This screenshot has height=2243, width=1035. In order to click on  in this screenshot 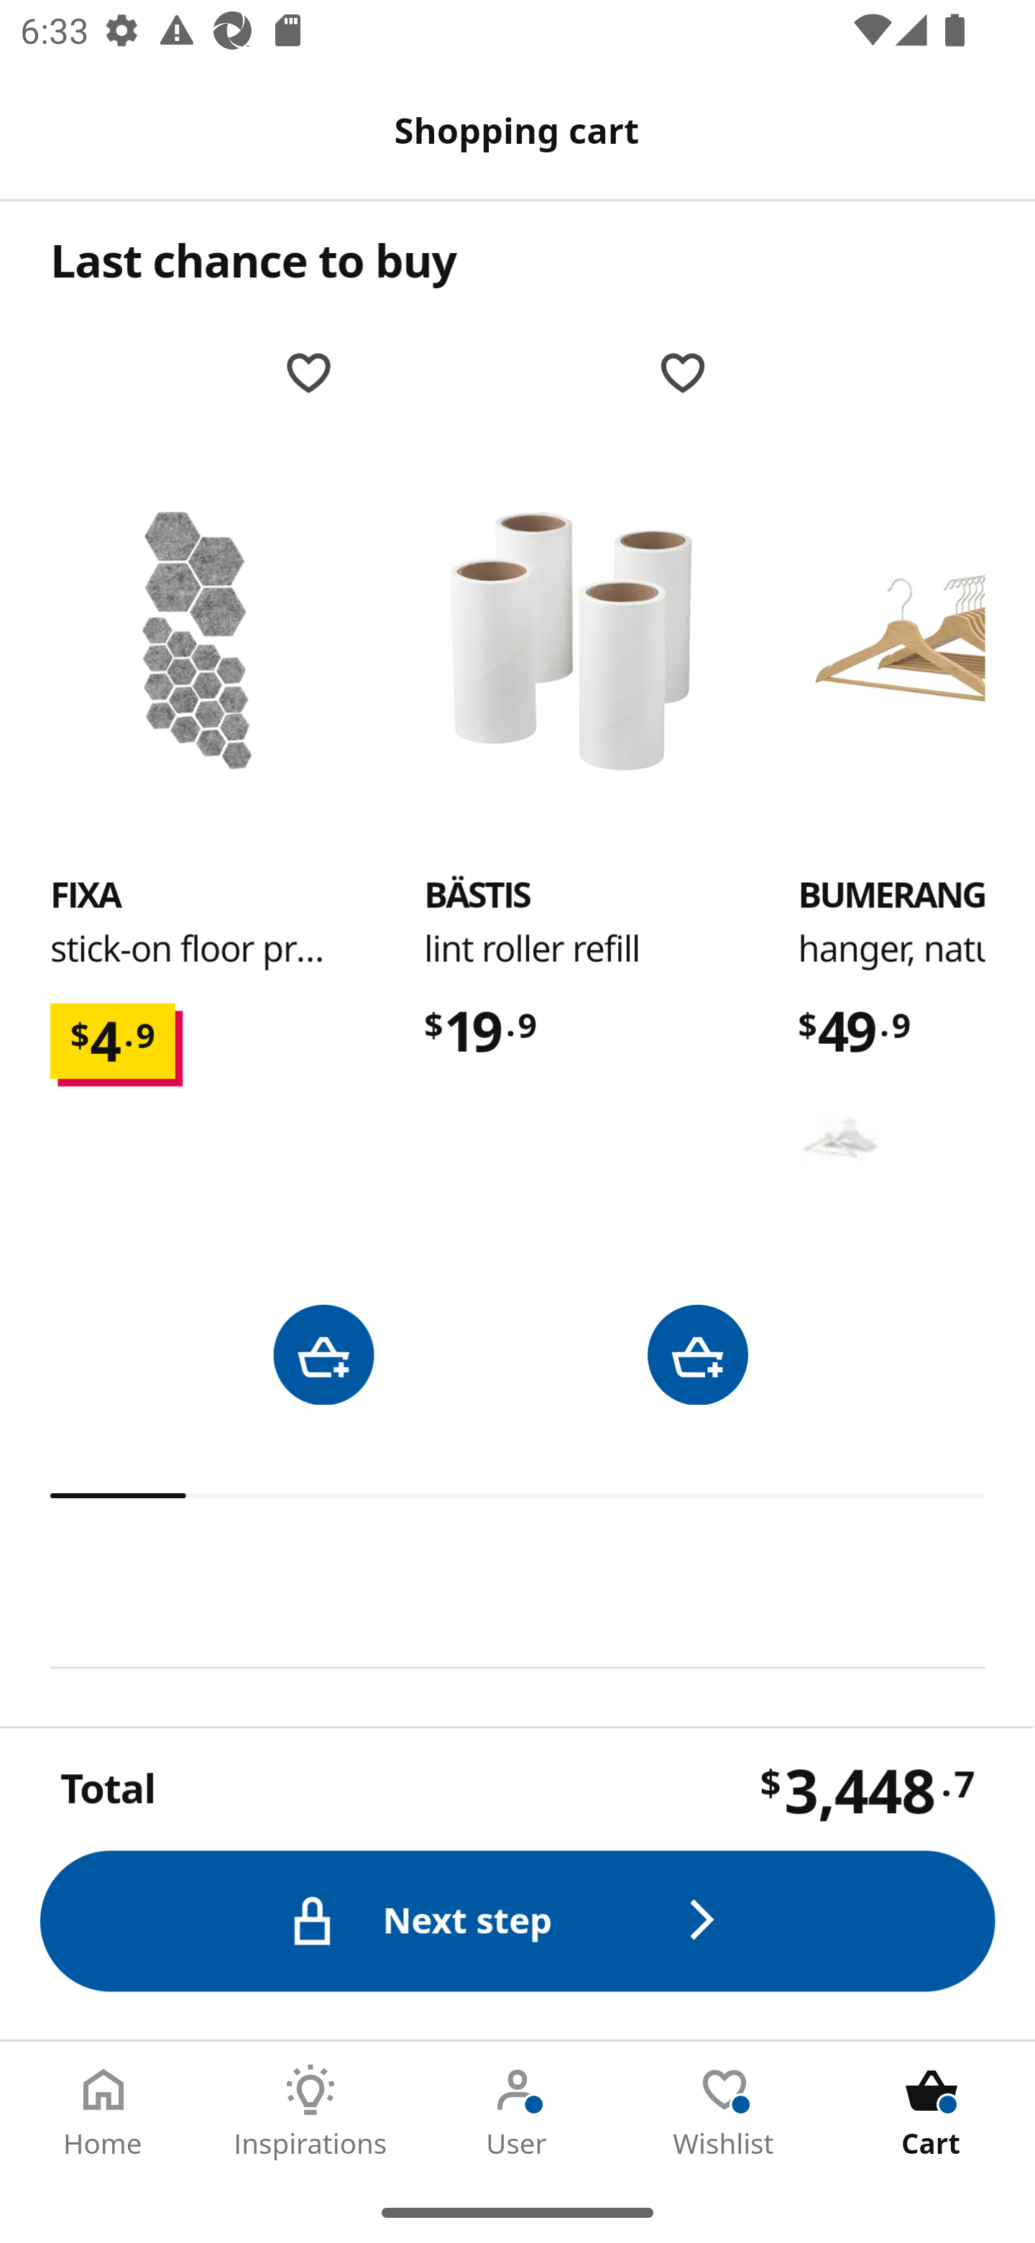, I will do `click(697, 1354)`.